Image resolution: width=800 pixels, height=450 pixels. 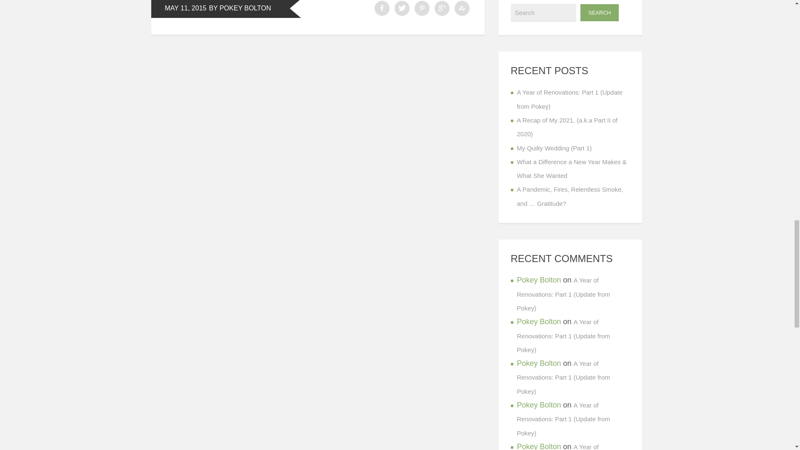 I want to click on BY POKEY BOLTON, so click(x=239, y=8).